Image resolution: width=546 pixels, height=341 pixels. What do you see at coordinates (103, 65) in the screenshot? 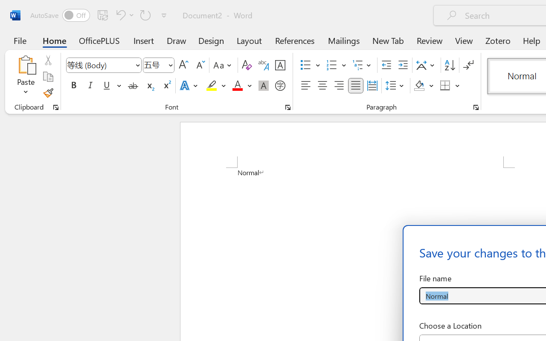
I see `Font` at bounding box center [103, 65].